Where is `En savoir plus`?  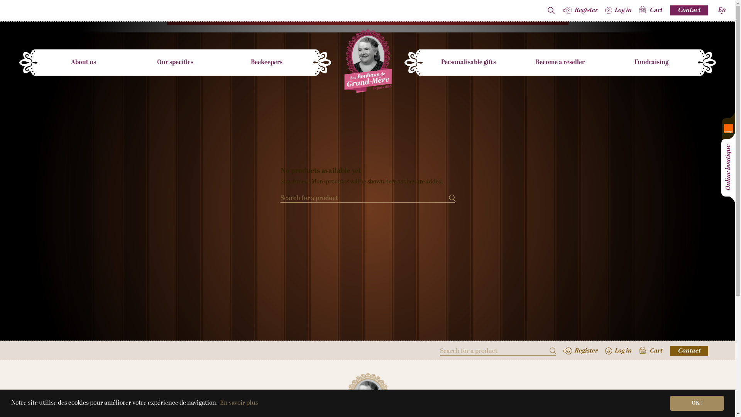 En savoir plus is located at coordinates (239, 403).